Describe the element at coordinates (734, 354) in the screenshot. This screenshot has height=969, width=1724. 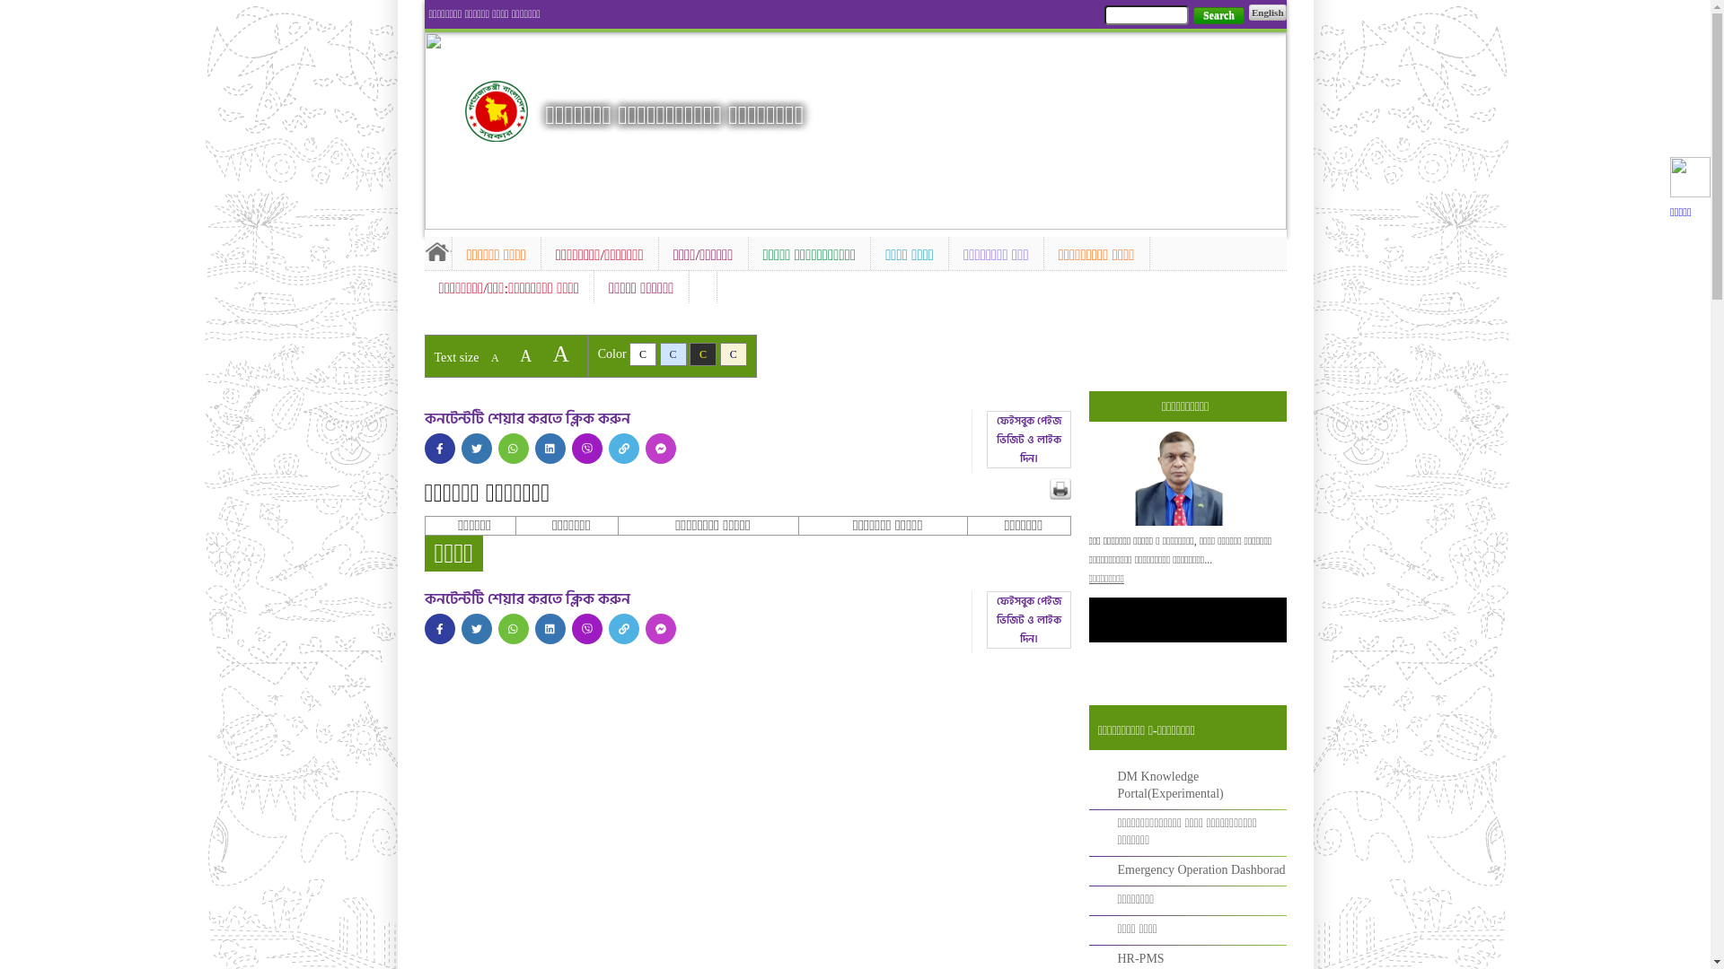
I see `C` at that location.